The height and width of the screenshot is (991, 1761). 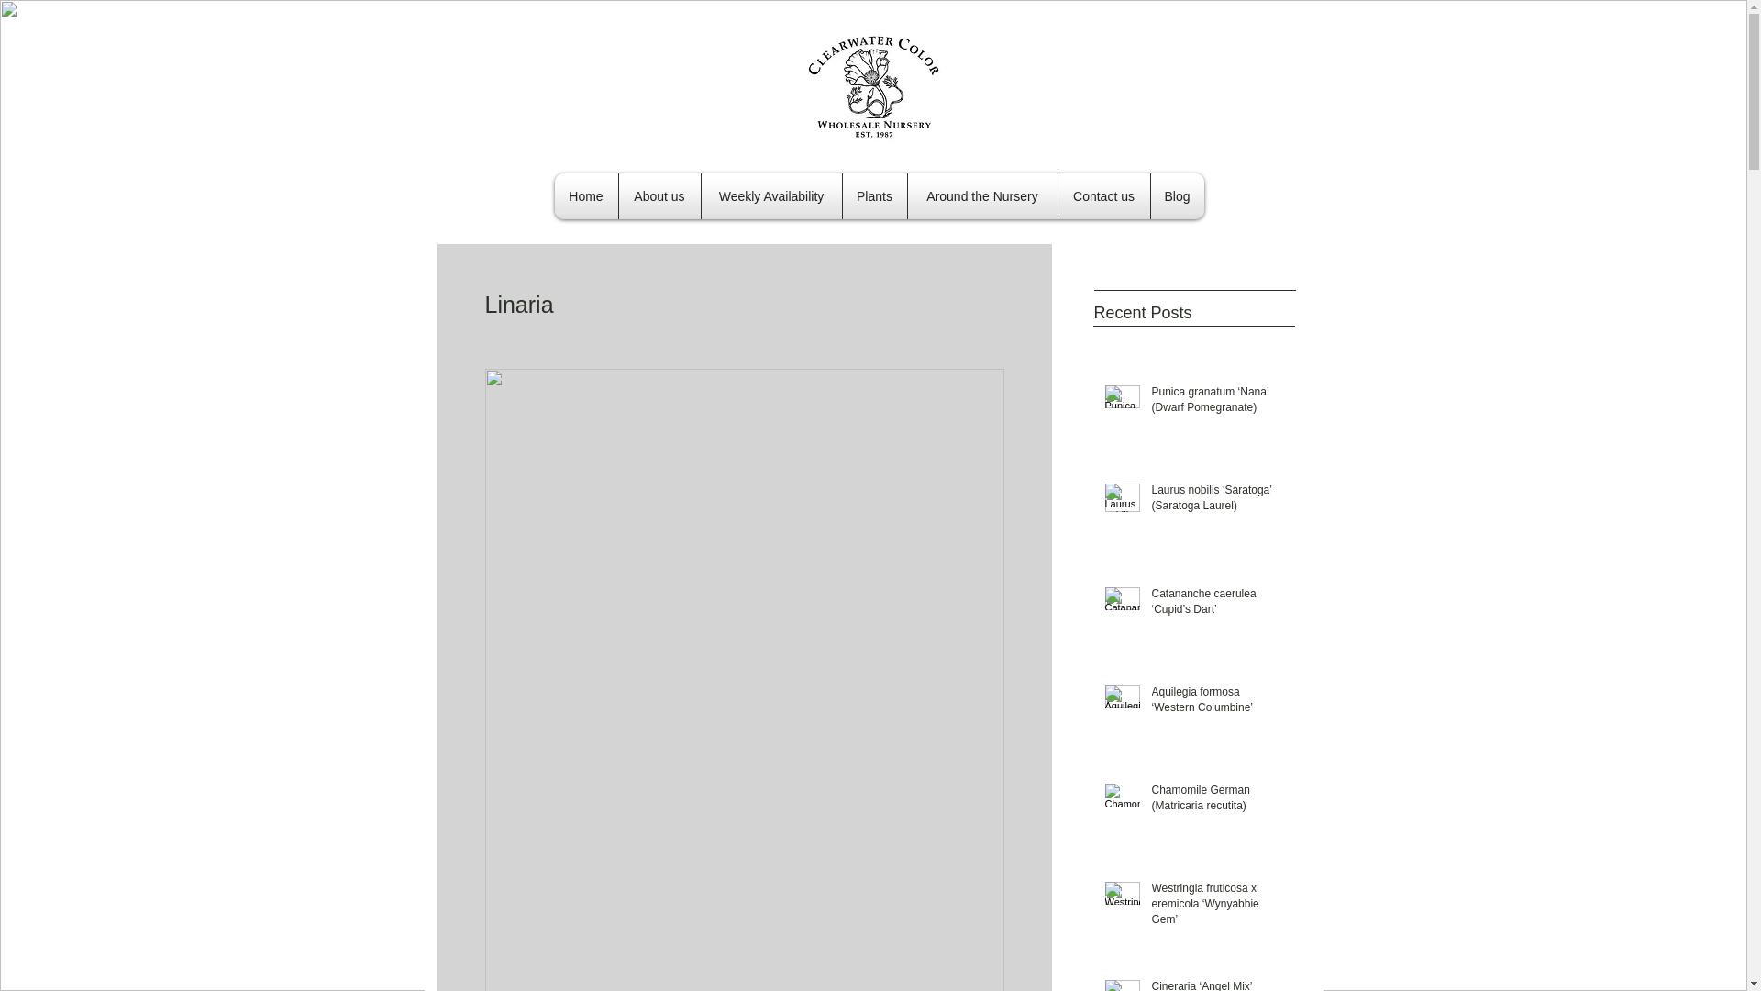 What do you see at coordinates (659, 196) in the screenshot?
I see `About us` at bounding box center [659, 196].